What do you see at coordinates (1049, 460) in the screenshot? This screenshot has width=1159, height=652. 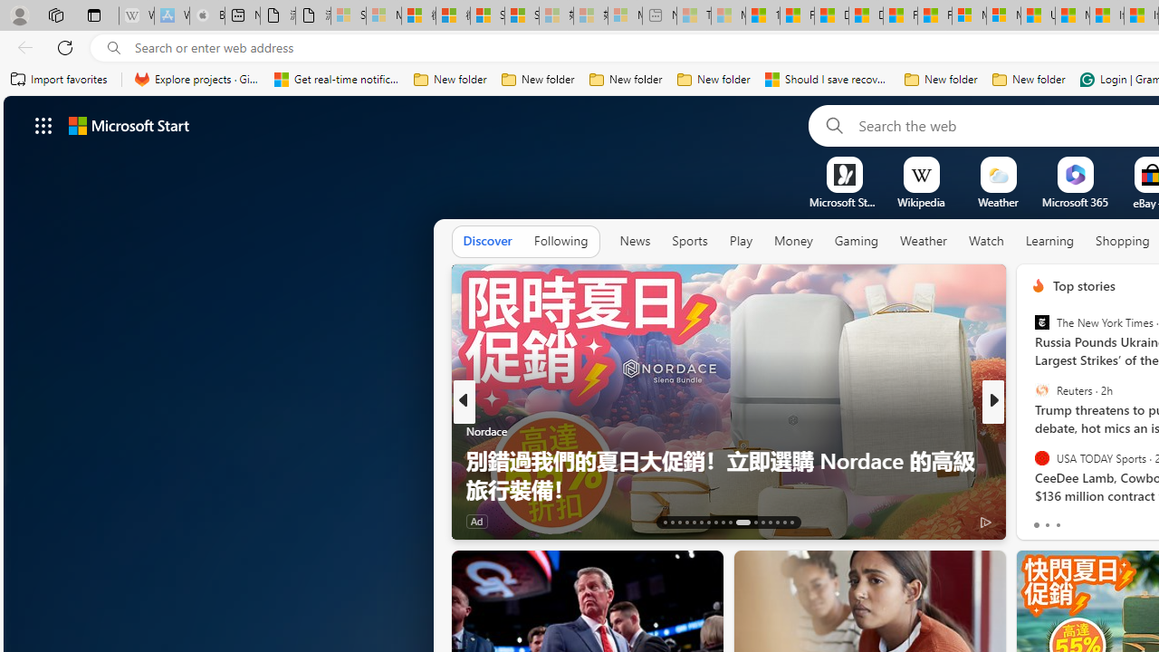 I see `IT Concept` at bounding box center [1049, 460].